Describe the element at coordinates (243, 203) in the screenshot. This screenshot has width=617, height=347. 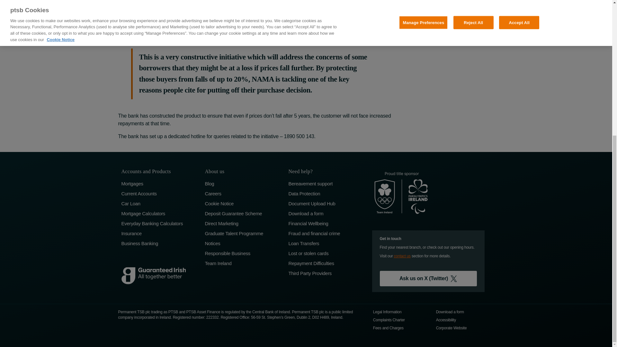
I see `Cookie Notice` at that location.